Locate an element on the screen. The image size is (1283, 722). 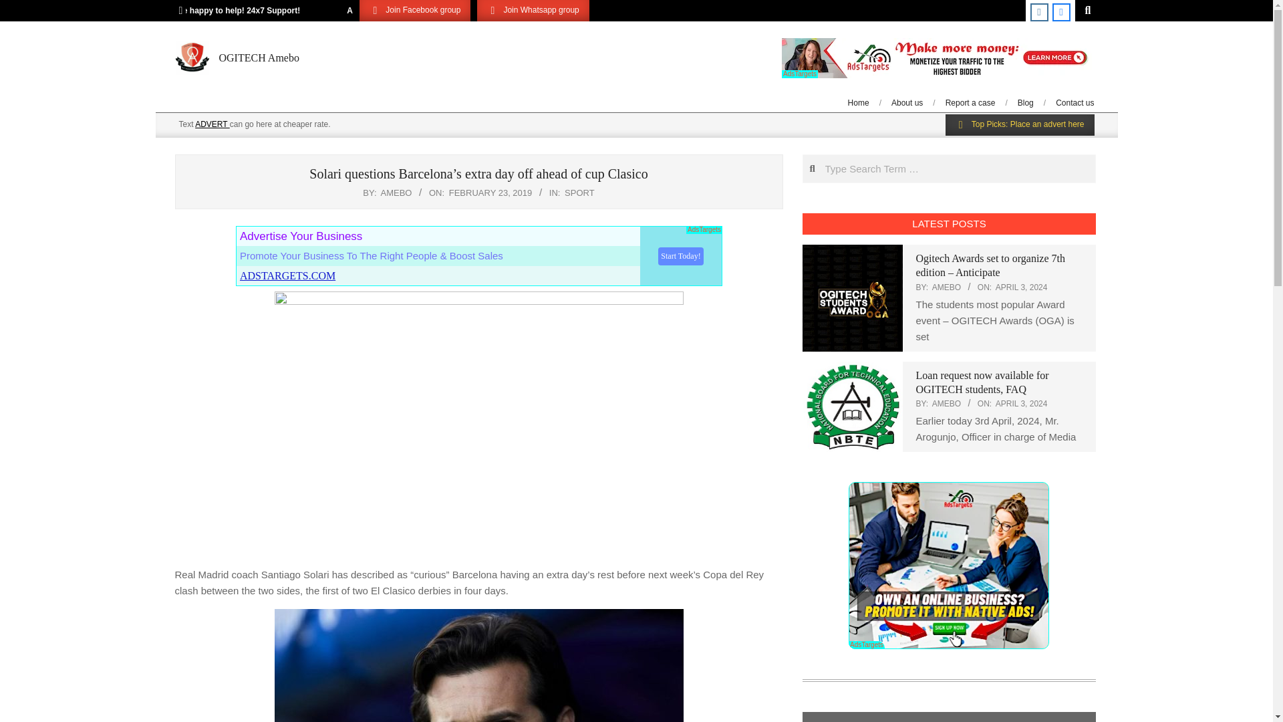
Home is located at coordinates (859, 102).